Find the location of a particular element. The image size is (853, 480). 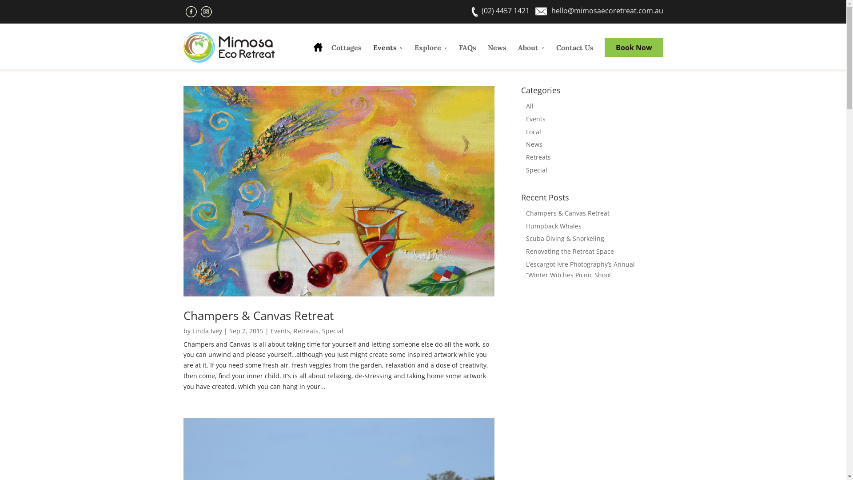

Retreats is located at coordinates (538, 157).